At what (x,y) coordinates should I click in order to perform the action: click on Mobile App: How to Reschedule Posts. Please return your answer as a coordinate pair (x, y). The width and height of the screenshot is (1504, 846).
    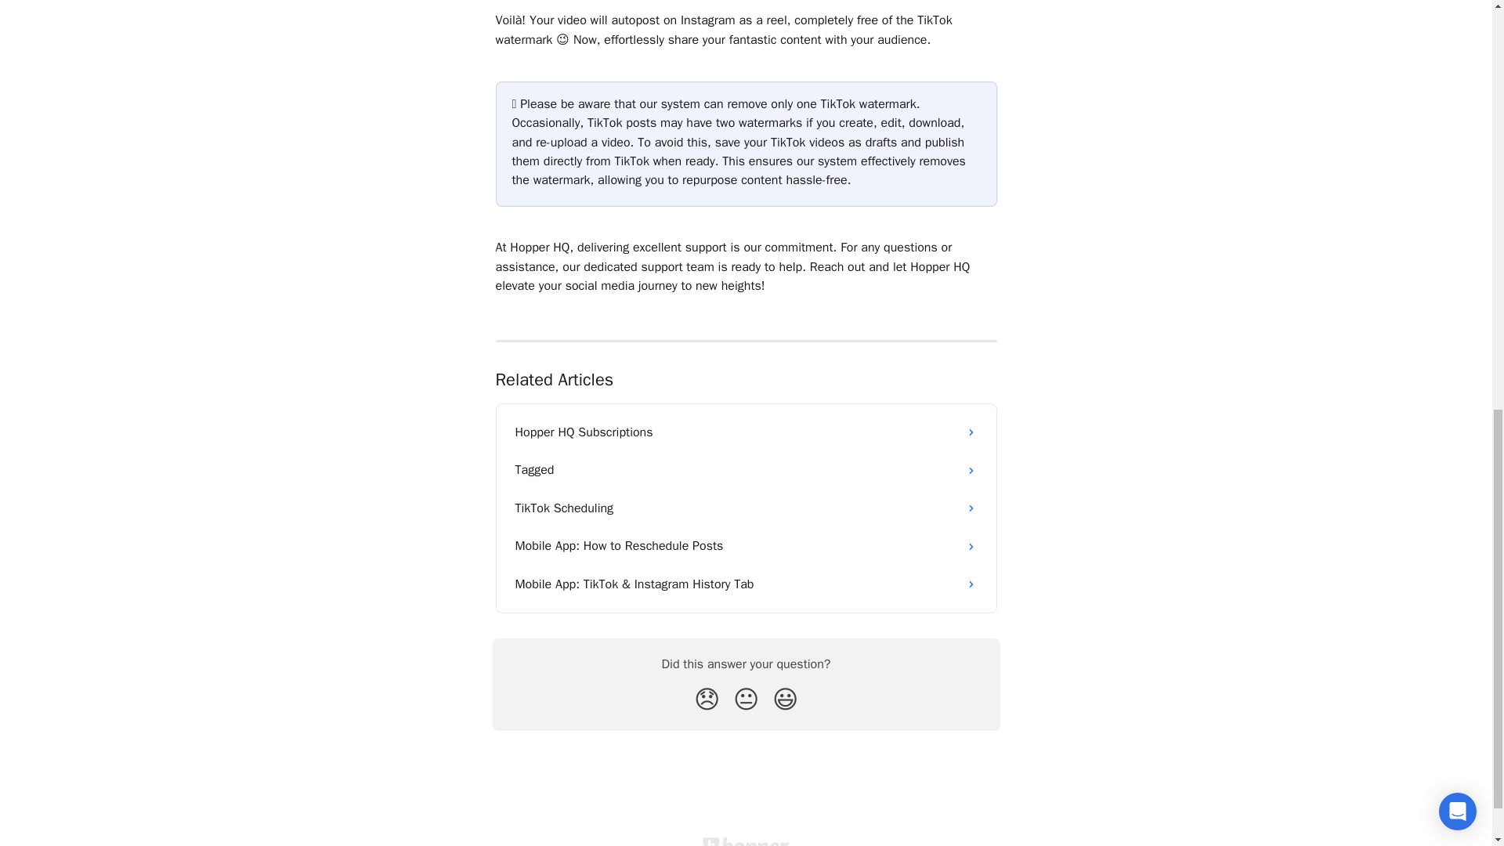
    Looking at the image, I should click on (746, 545).